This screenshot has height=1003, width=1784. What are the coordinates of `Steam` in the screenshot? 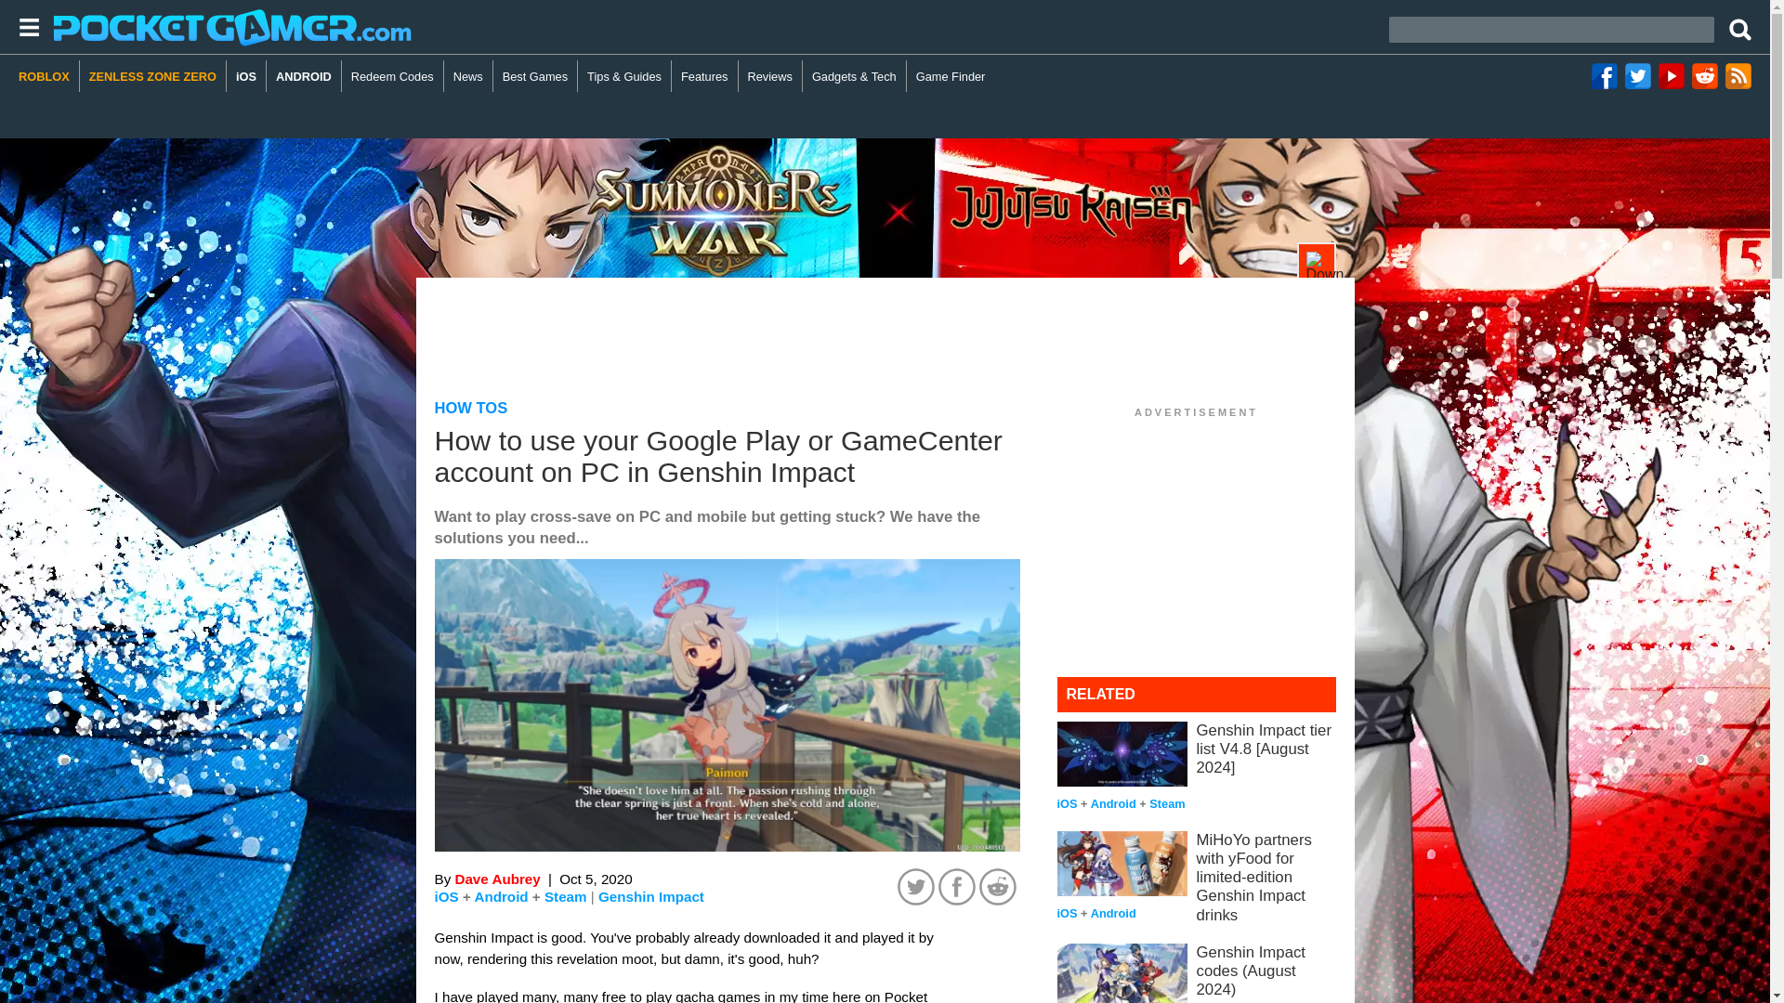 It's located at (565, 896).